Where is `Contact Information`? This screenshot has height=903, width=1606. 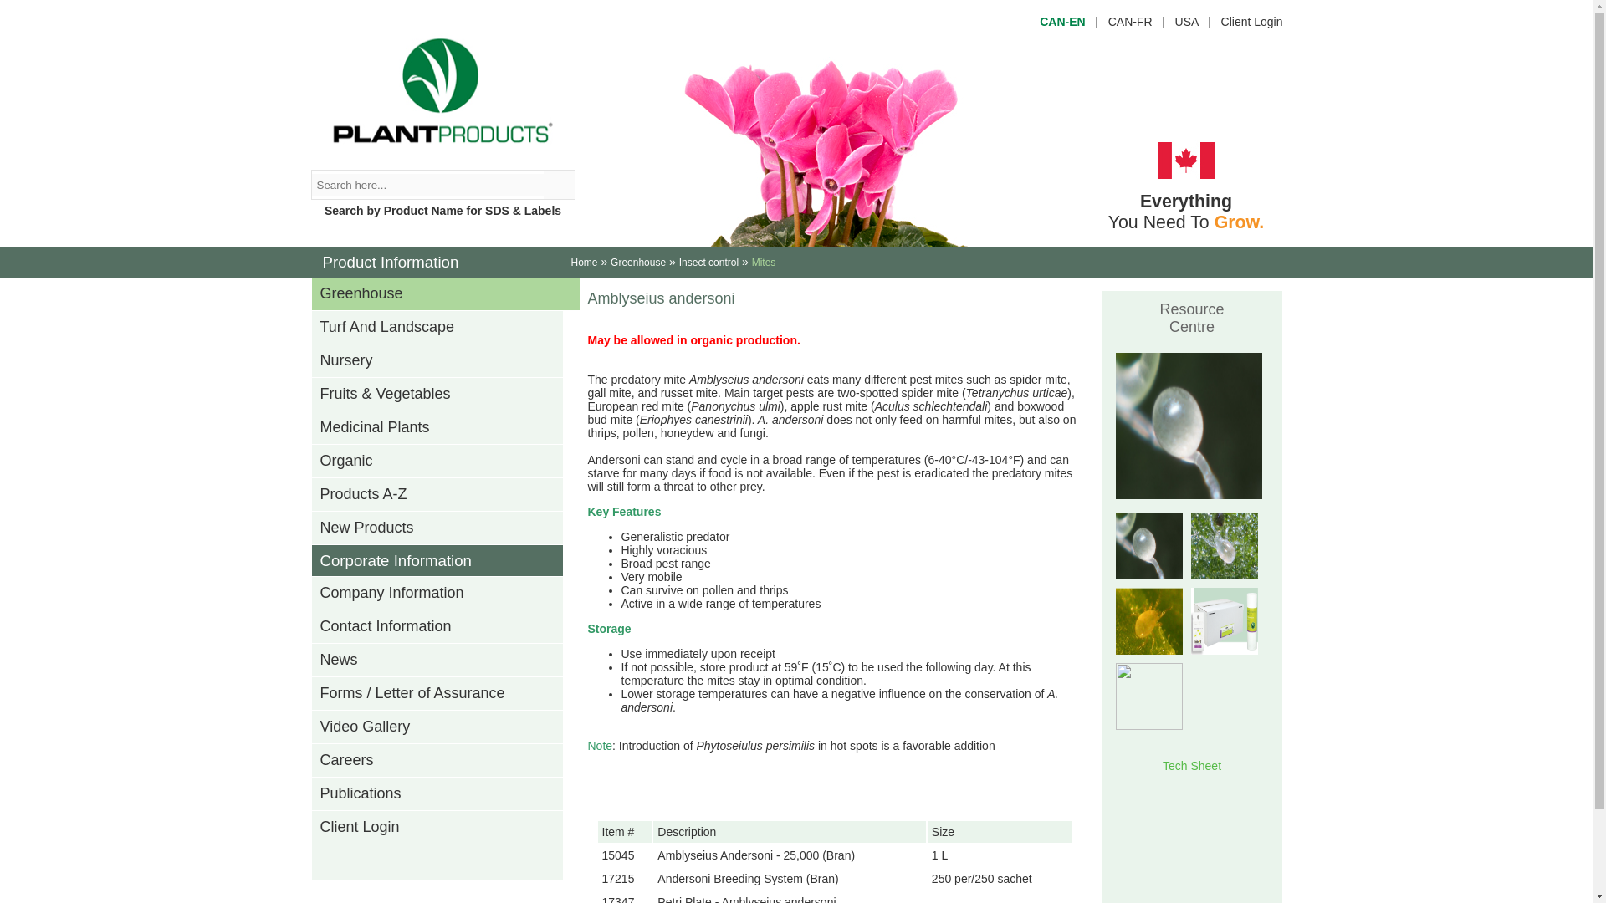 Contact Information is located at coordinates (445, 627).